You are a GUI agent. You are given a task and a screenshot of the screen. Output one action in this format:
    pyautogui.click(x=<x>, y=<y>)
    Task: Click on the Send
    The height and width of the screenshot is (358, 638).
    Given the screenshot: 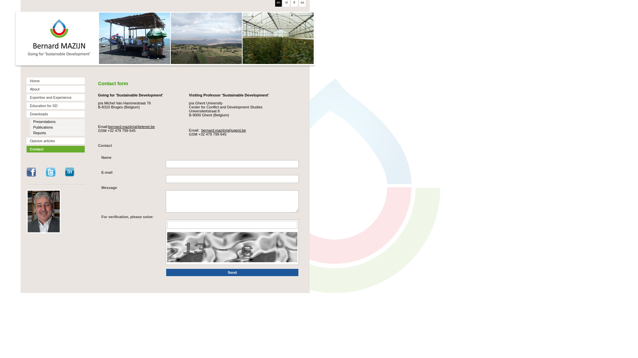 What is the action you would take?
    pyautogui.click(x=232, y=272)
    